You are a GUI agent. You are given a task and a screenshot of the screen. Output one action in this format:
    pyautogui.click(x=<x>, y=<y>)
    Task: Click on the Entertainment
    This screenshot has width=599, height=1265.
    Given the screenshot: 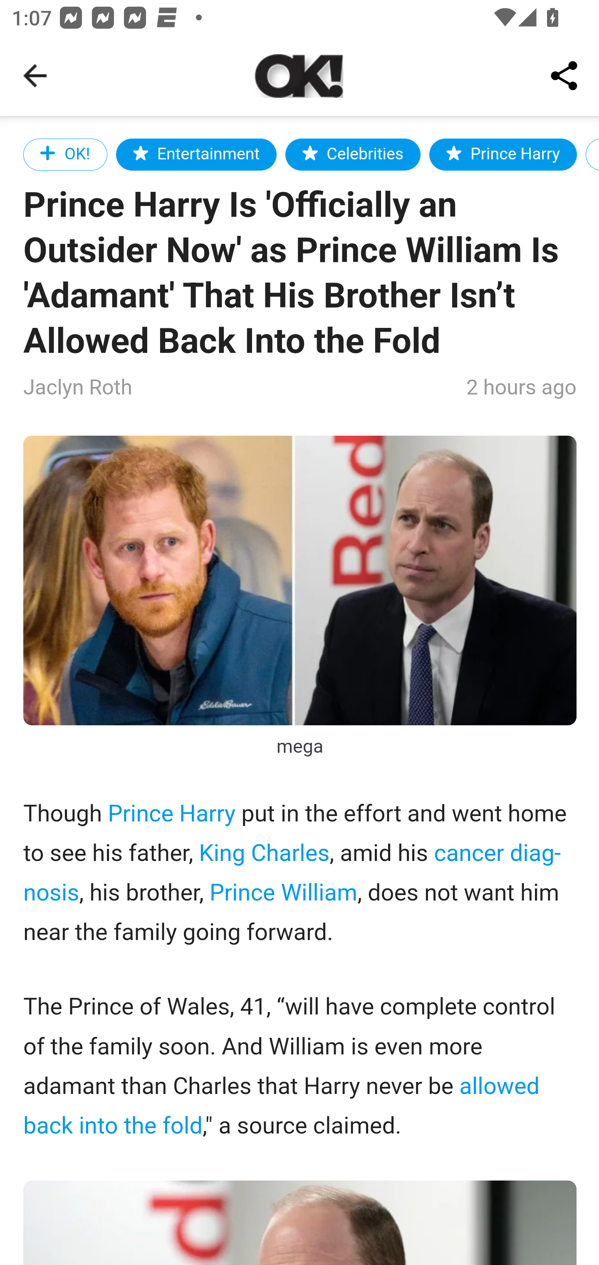 What is the action you would take?
    pyautogui.click(x=196, y=154)
    